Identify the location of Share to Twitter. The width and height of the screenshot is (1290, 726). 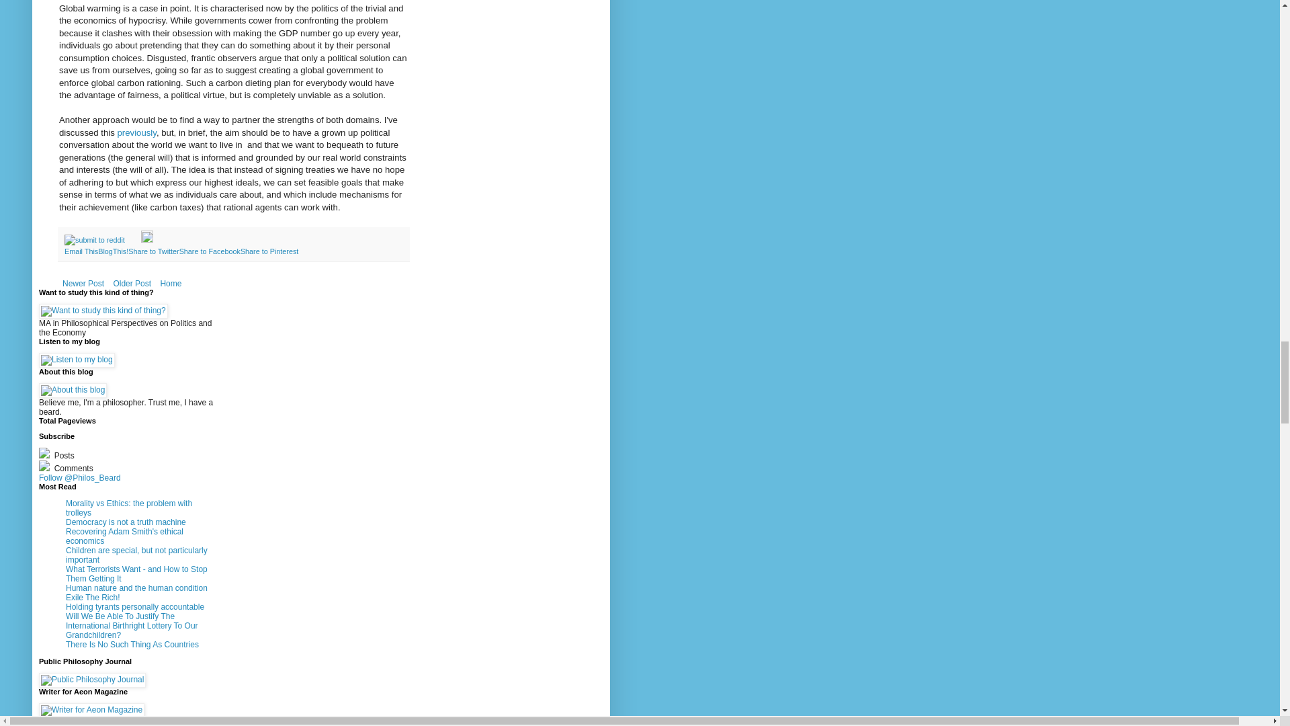
(153, 251).